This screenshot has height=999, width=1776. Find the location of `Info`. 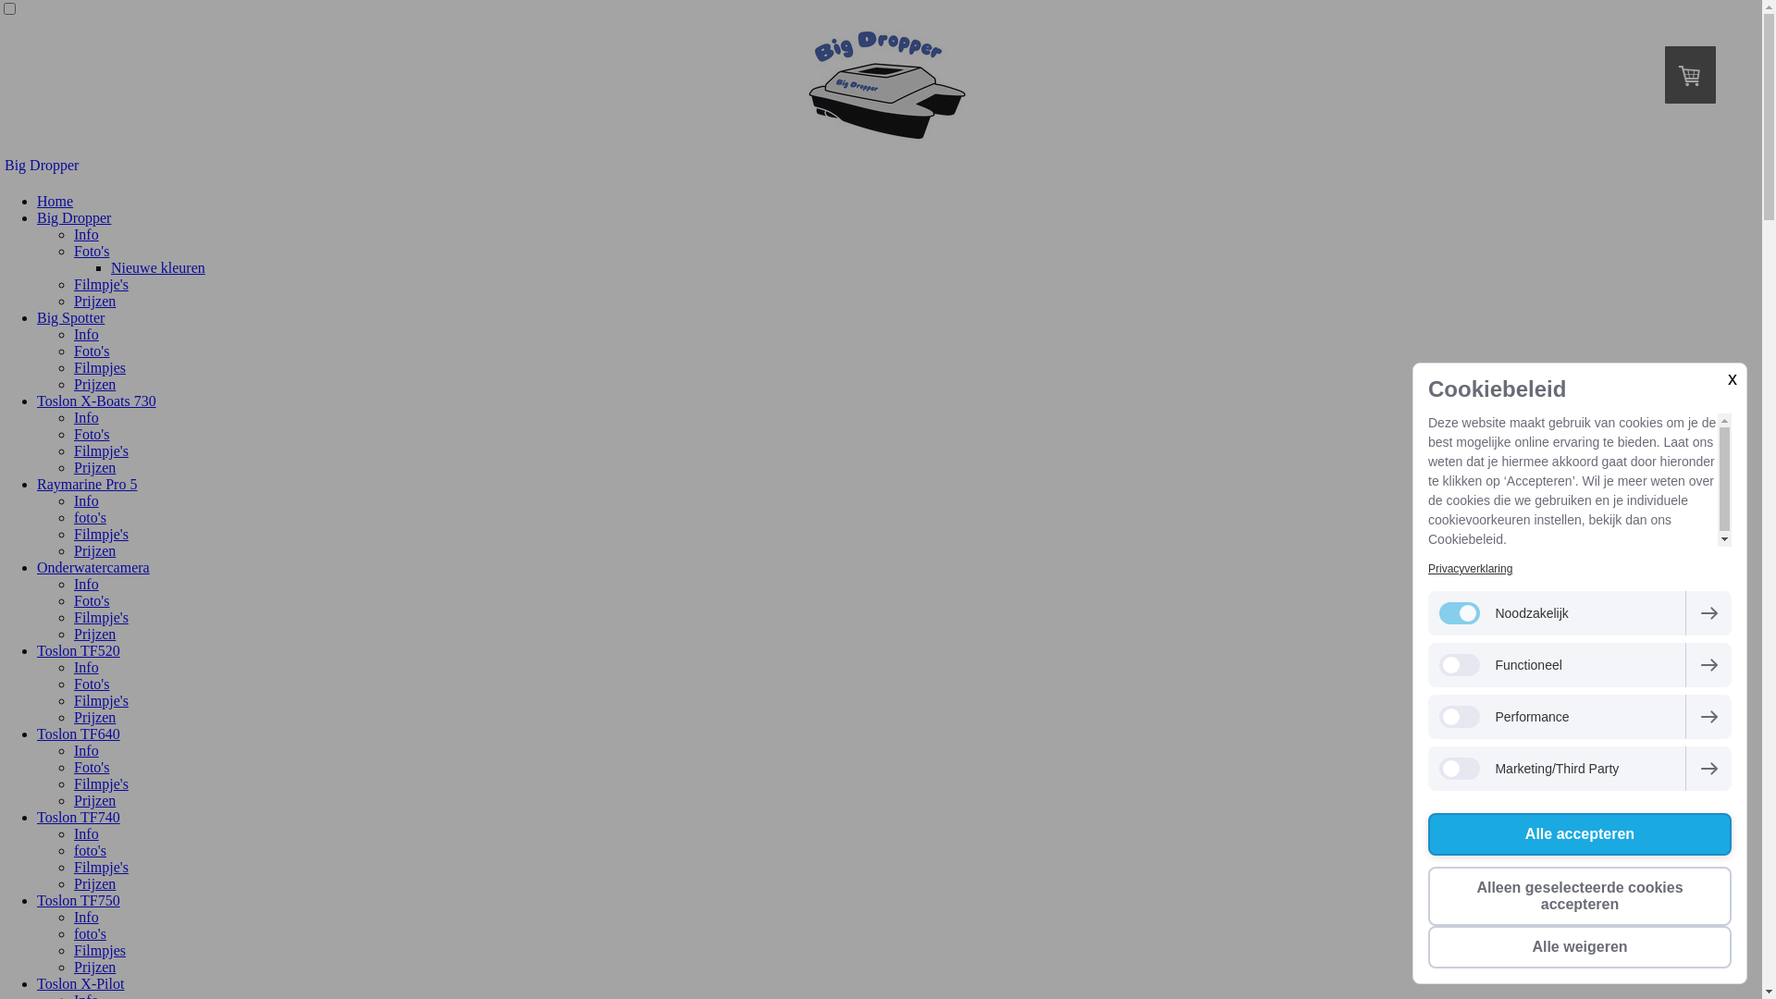

Info is located at coordinates (87, 418).